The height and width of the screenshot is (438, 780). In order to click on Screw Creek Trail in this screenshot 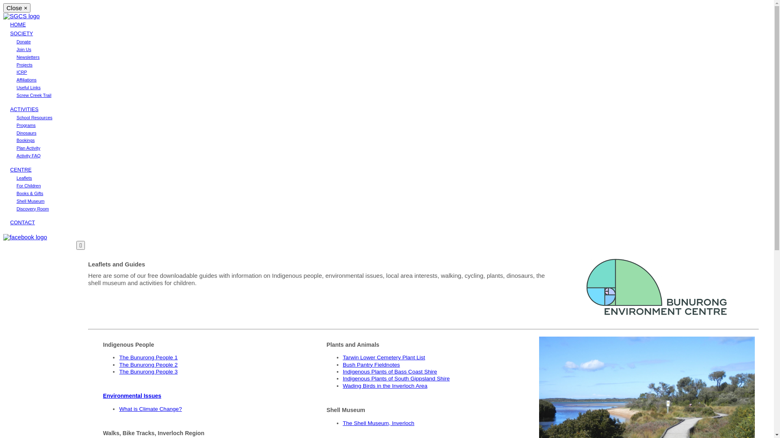, I will do `click(34, 95)`.